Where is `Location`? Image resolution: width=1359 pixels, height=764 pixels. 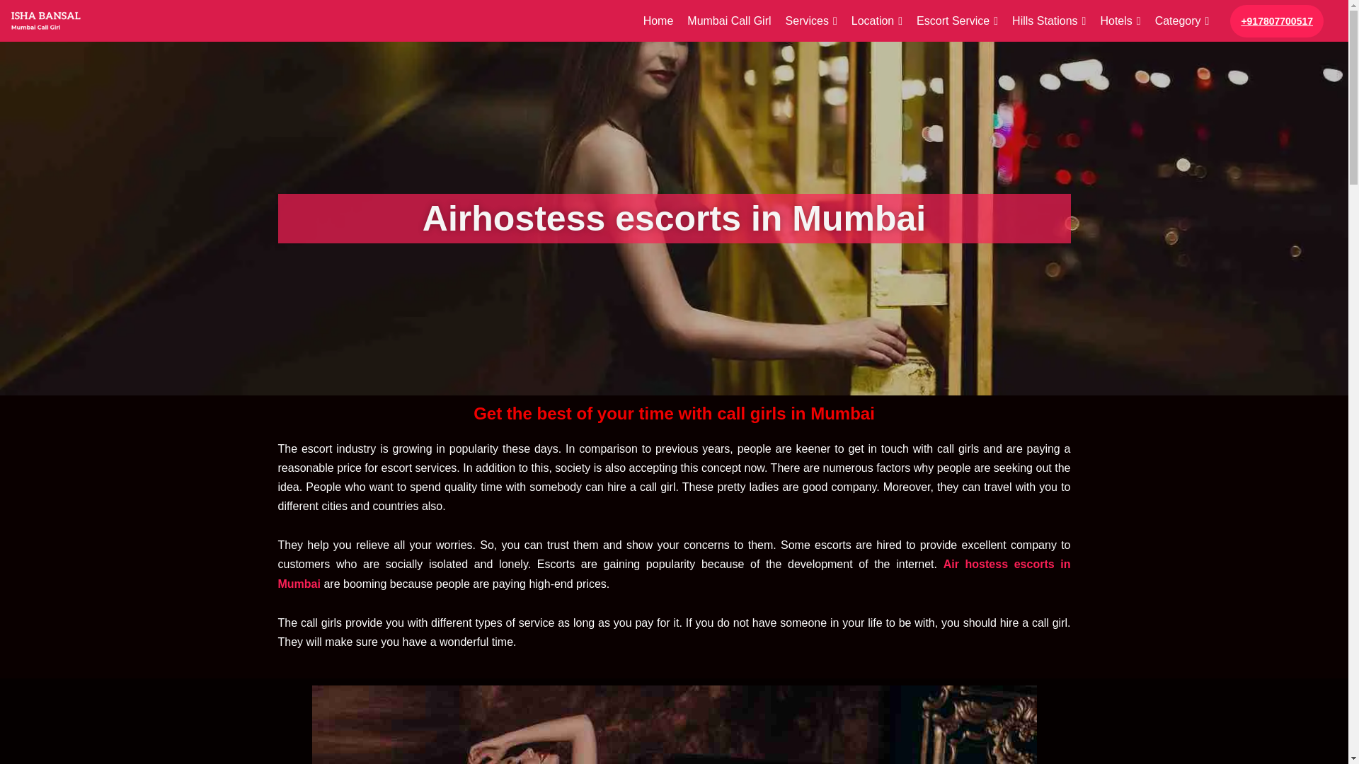 Location is located at coordinates (876, 21).